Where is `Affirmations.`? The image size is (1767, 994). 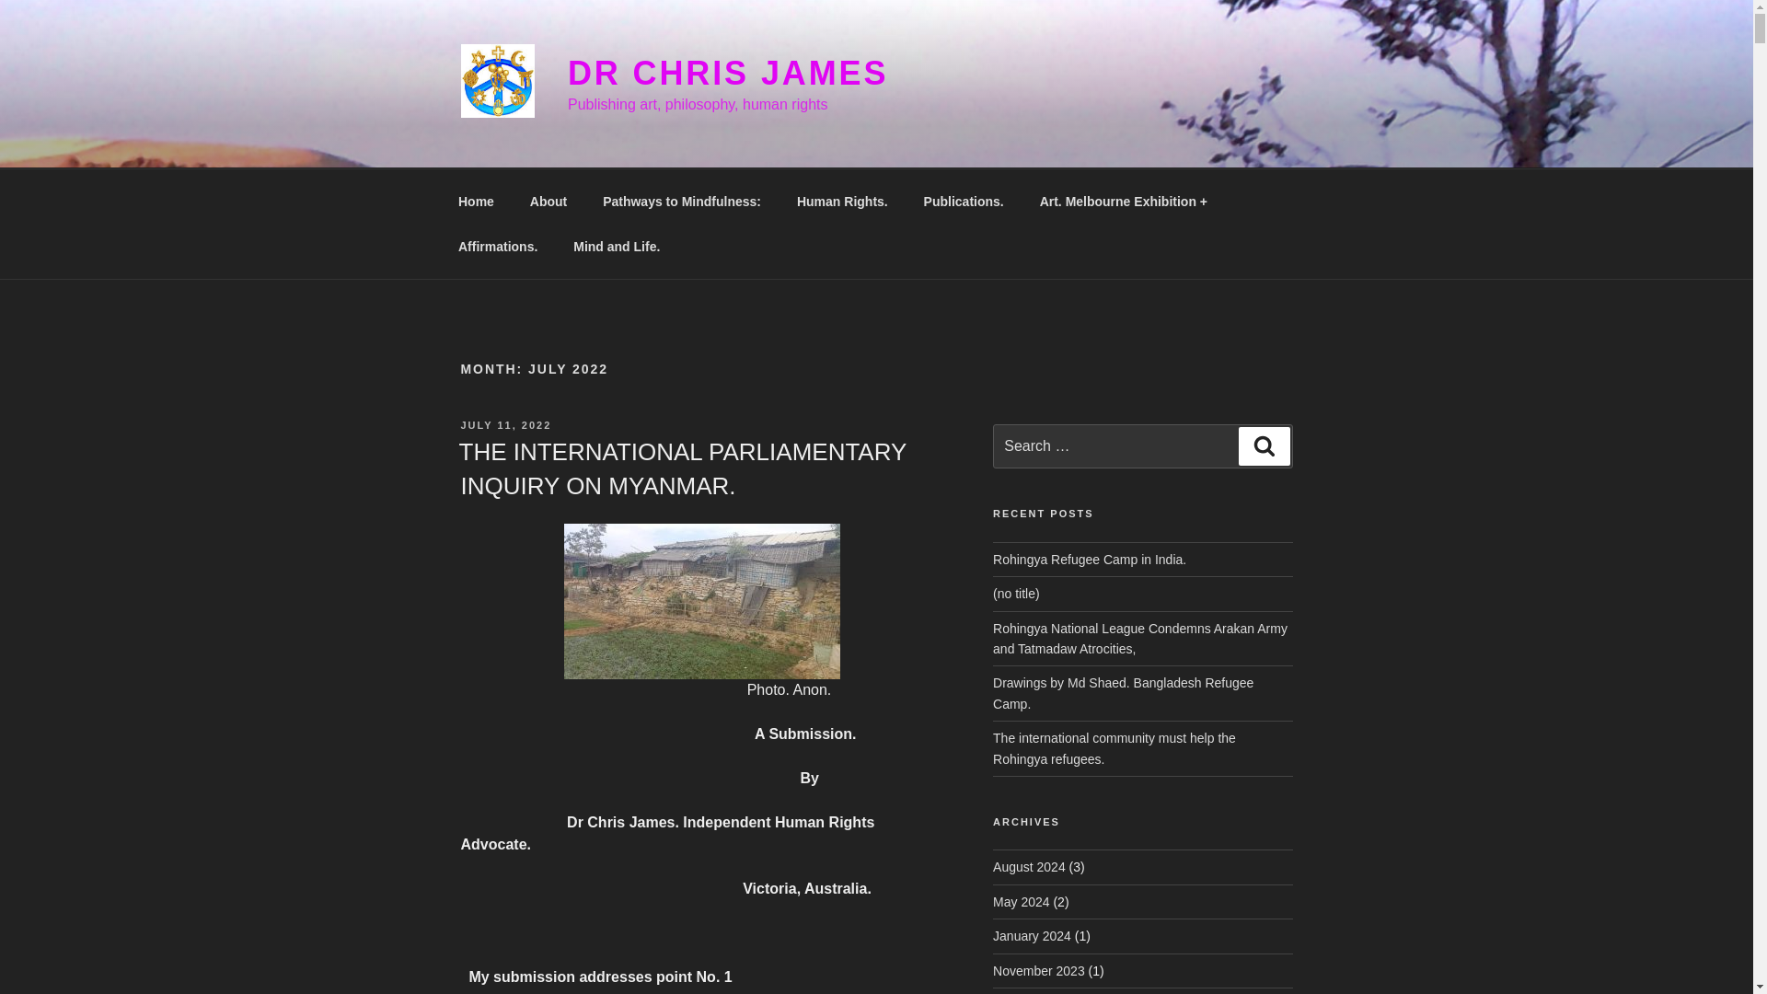
Affirmations. is located at coordinates (497, 247).